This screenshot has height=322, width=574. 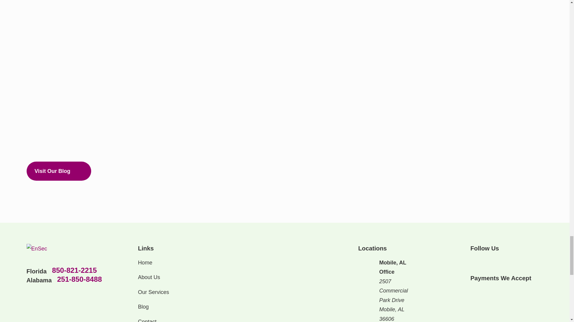 What do you see at coordinates (490, 262) in the screenshot?
I see `Yelp` at bounding box center [490, 262].